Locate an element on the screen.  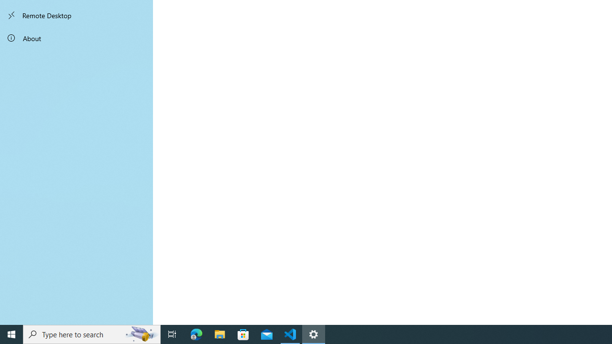
Remote Desktop is located at coordinates (76, 15).